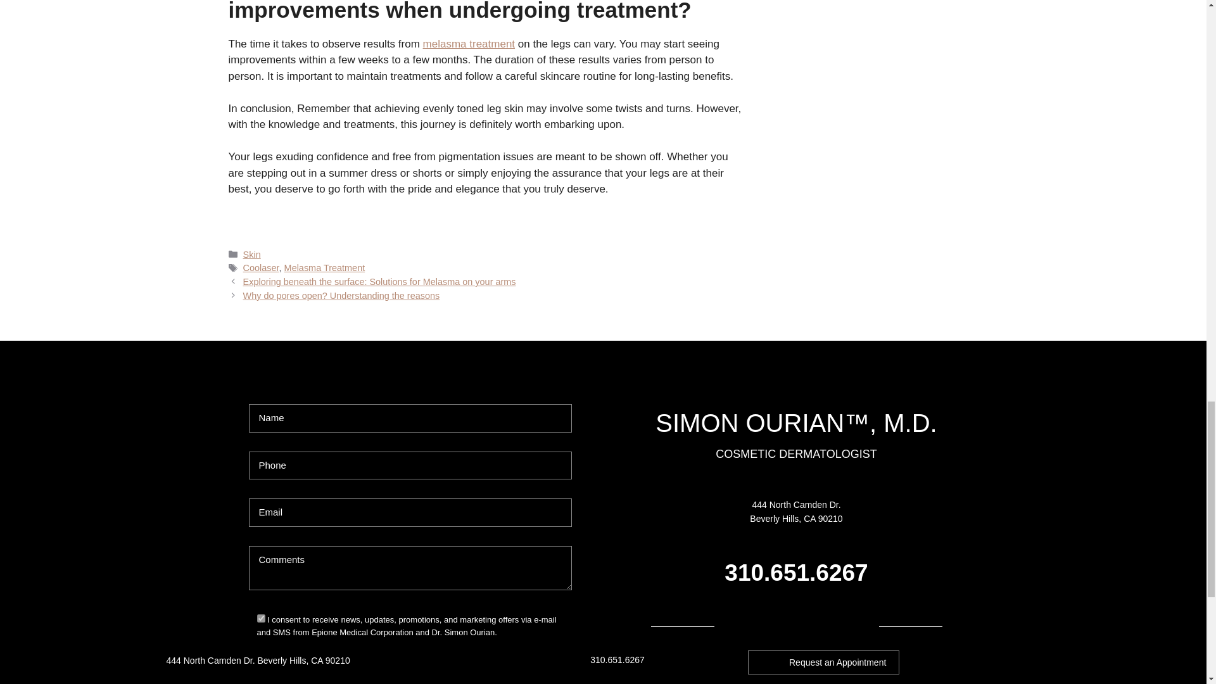 This screenshot has width=1216, height=684. What do you see at coordinates (261, 618) in the screenshot?
I see `1` at bounding box center [261, 618].